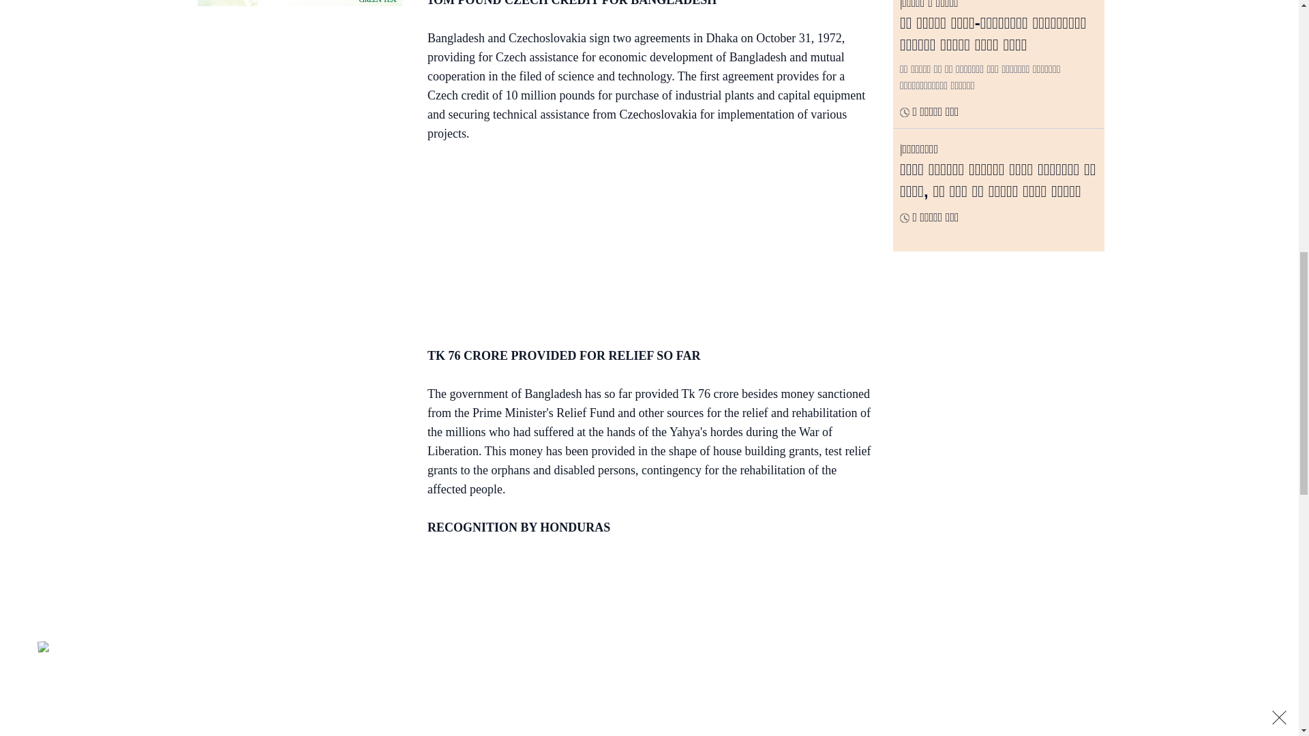 The height and width of the screenshot is (736, 1309). Describe the element at coordinates (642, 641) in the screenshot. I see `3rd party ad content` at that location.